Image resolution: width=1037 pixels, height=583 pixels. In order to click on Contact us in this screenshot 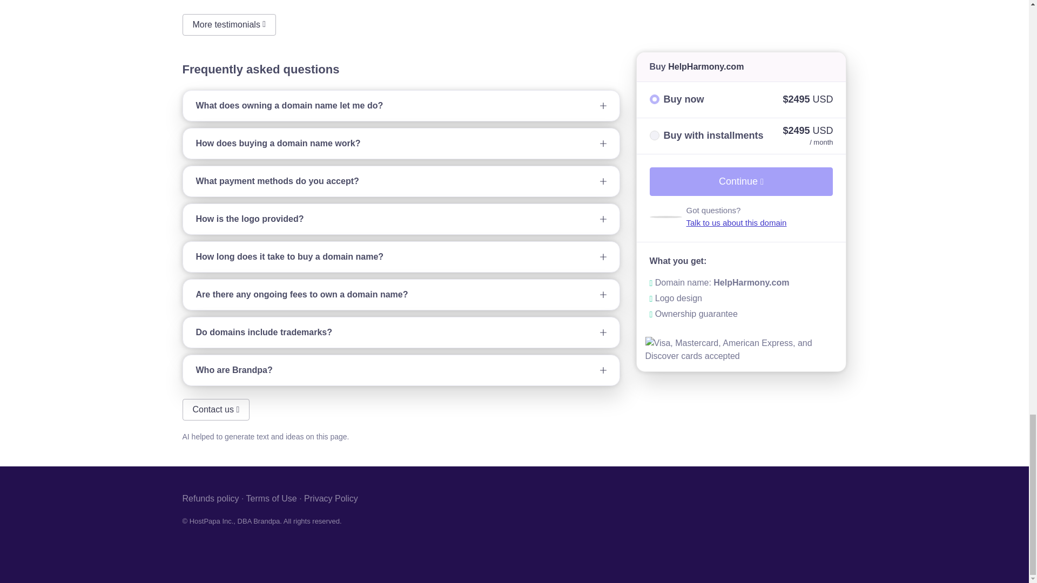, I will do `click(216, 409)`.